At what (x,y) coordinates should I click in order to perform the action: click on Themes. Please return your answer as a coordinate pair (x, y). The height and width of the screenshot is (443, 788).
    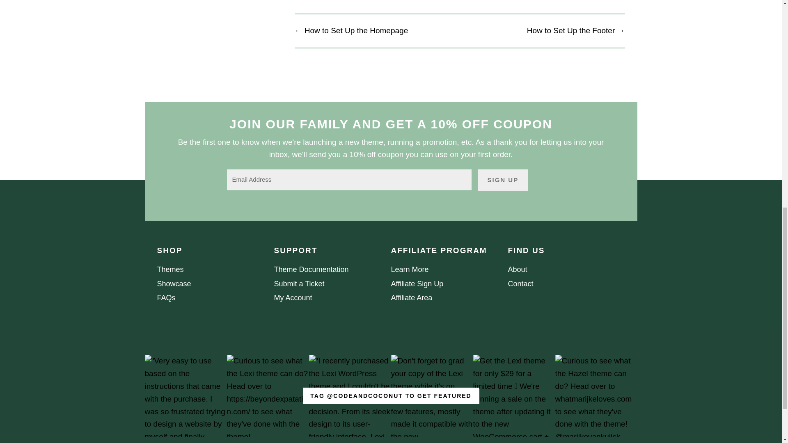
    Looking at the image, I should click on (170, 269).